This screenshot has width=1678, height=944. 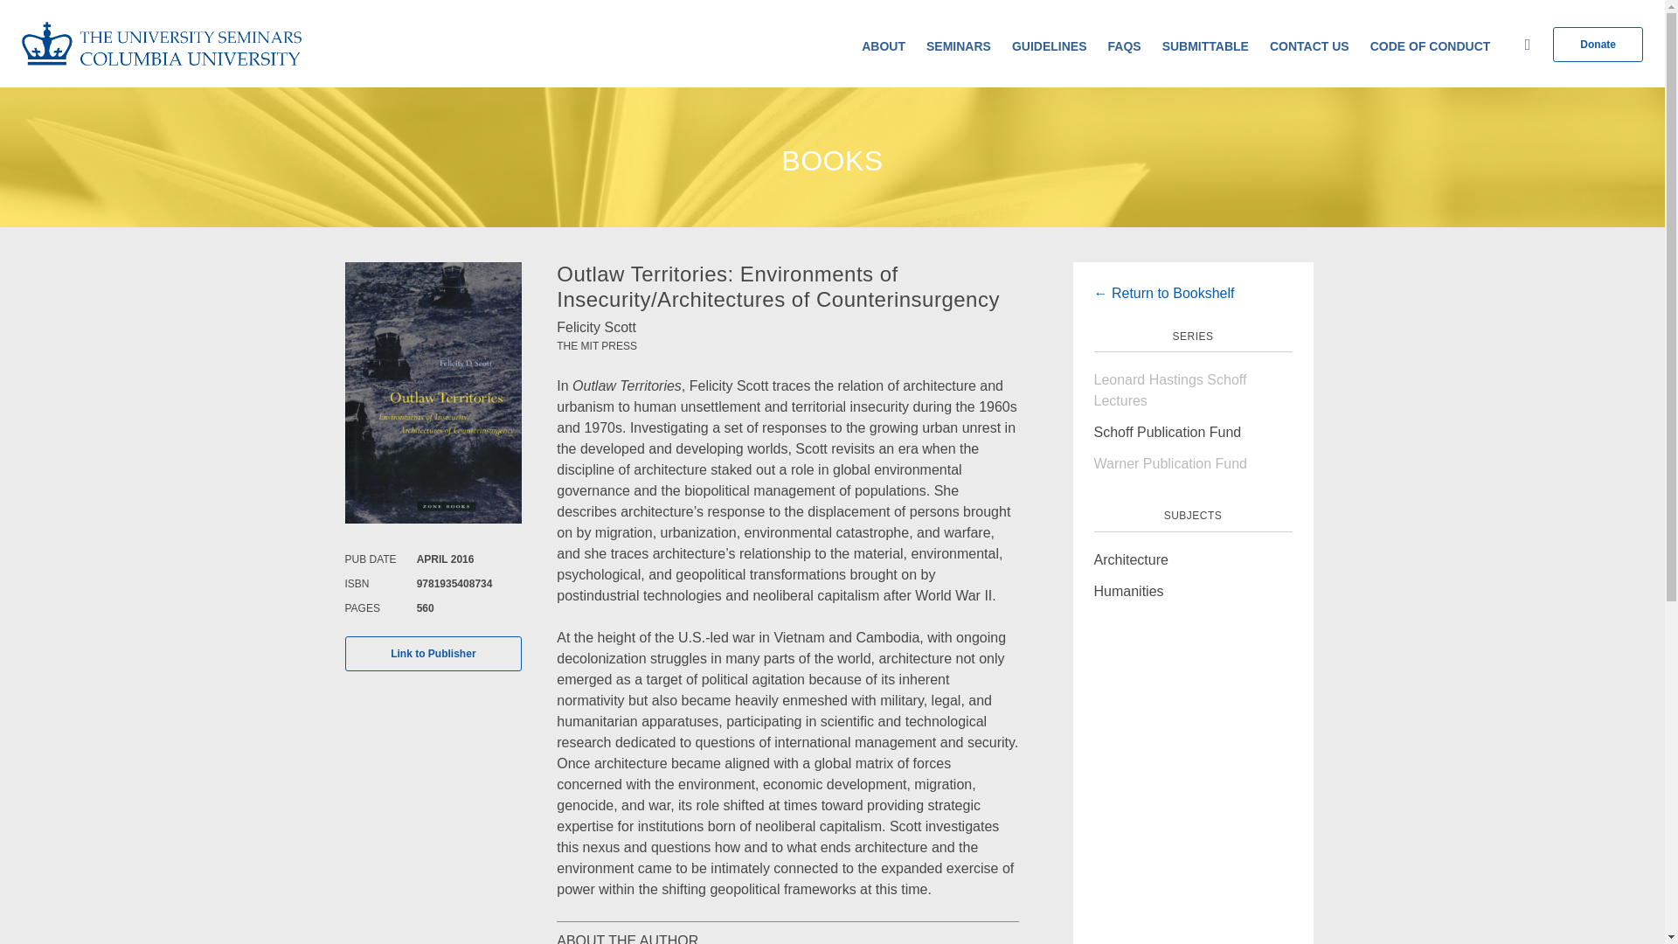 What do you see at coordinates (1205, 46) in the screenshot?
I see `SUBMITTABLE` at bounding box center [1205, 46].